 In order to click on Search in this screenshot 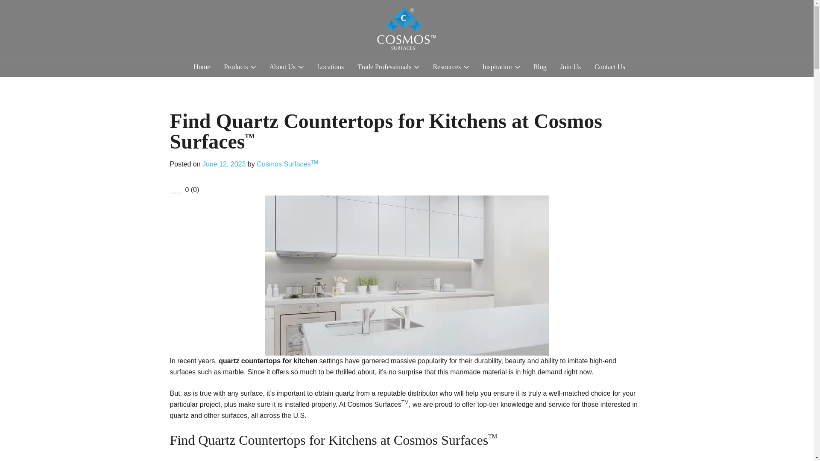, I will do `click(618, 15)`.